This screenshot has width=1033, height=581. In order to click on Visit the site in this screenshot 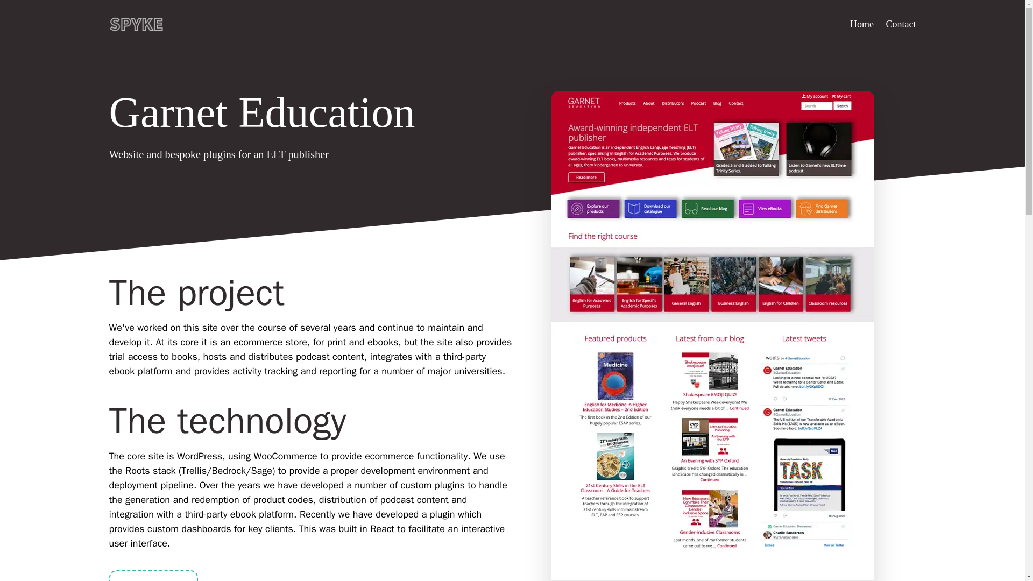, I will do `click(153, 576)`.